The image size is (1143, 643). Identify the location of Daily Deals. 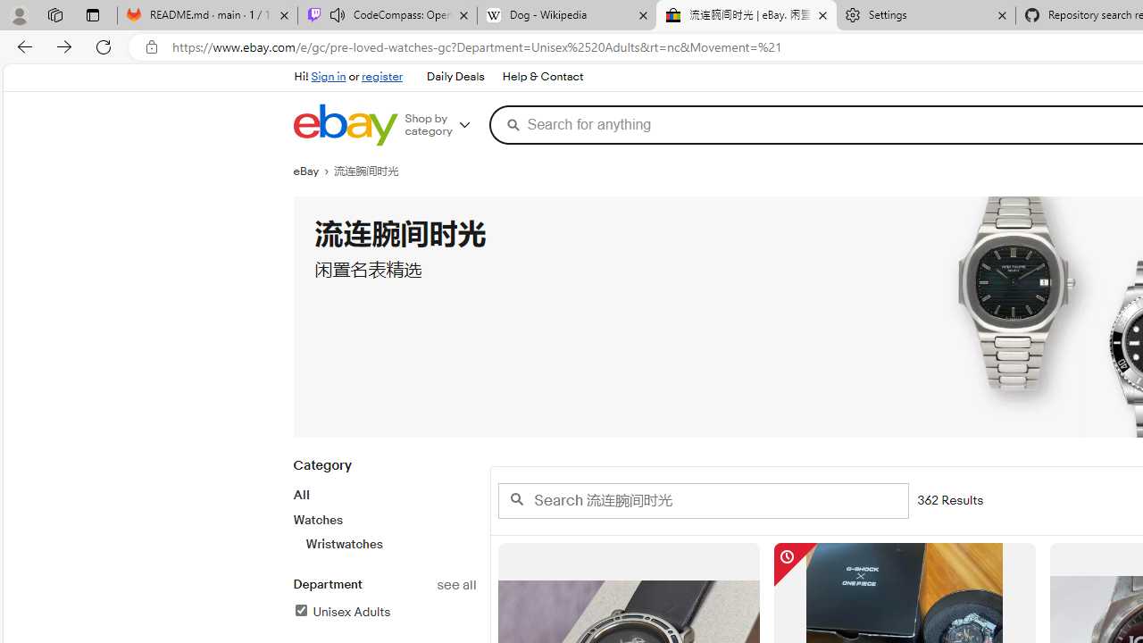
(455, 77).